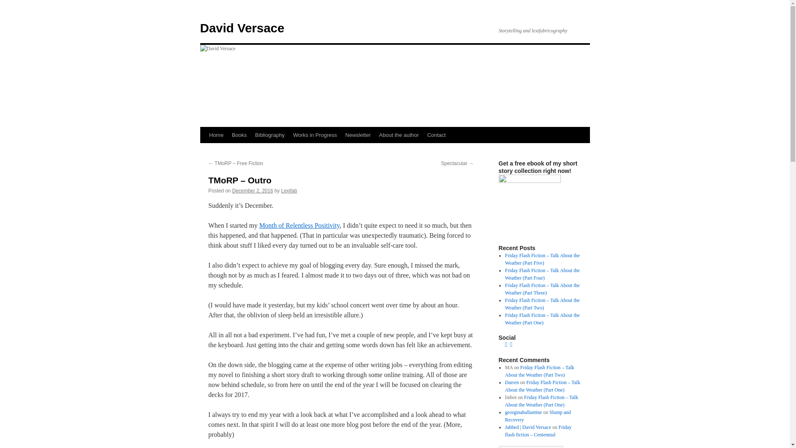 The image size is (796, 448). Describe the element at coordinates (436, 135) in the screenshot. I see `Contact` at that location.